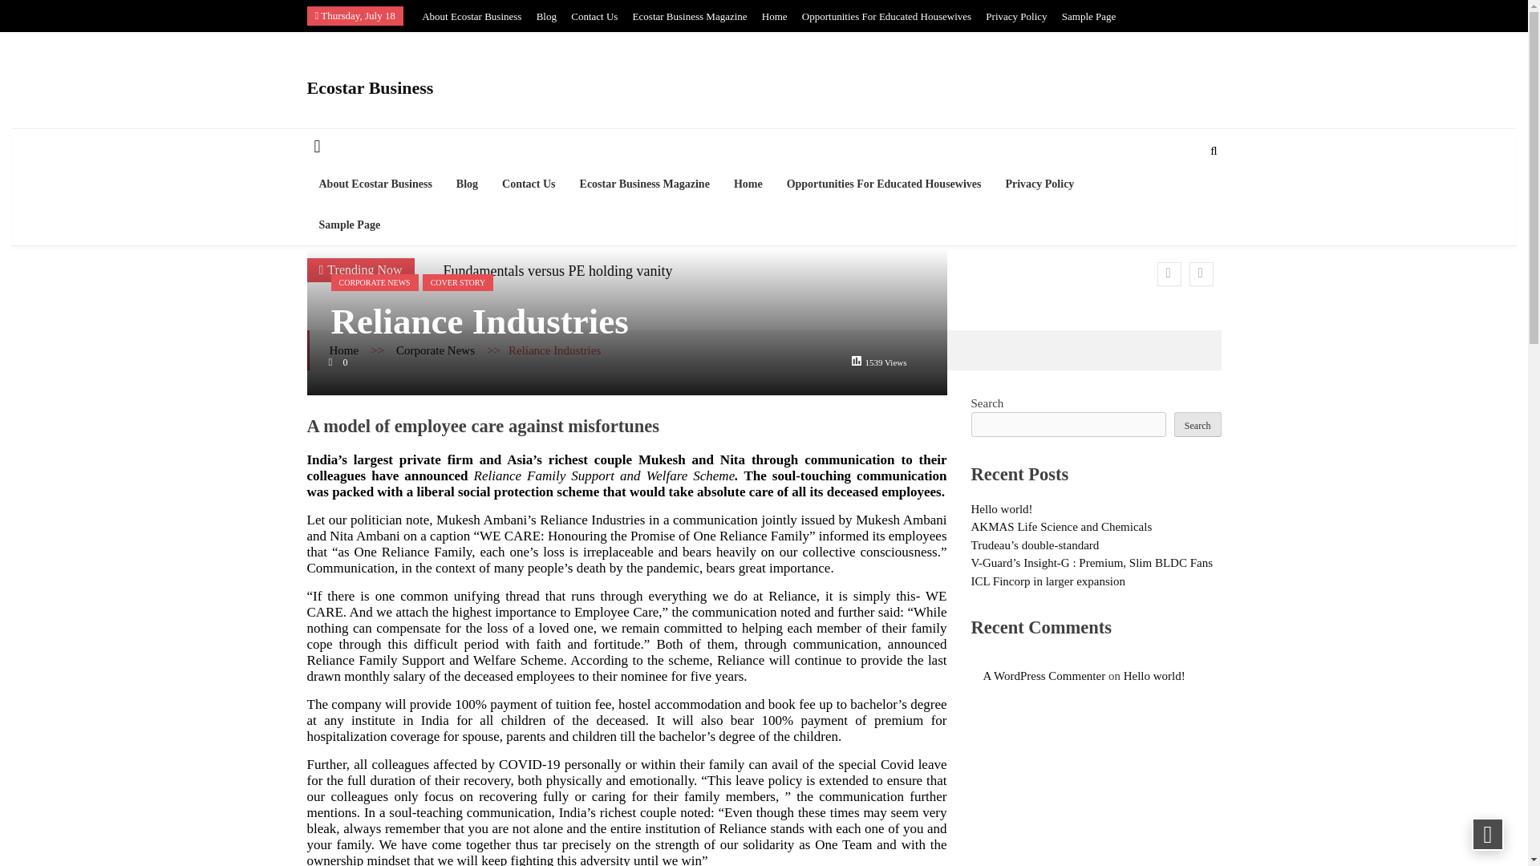 The width and height of the screenshot is (1540, 866). I want to click on Blog, so click(467, 184).